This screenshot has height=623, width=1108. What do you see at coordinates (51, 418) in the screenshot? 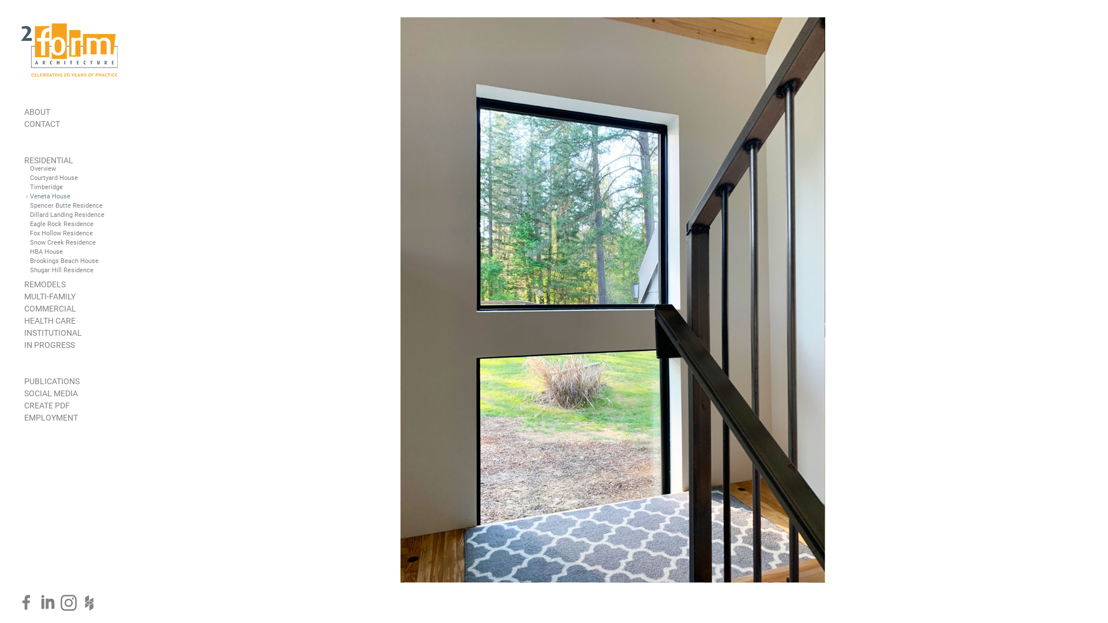
I see `EMPLOYMENT` at bounding box center [51, 418].